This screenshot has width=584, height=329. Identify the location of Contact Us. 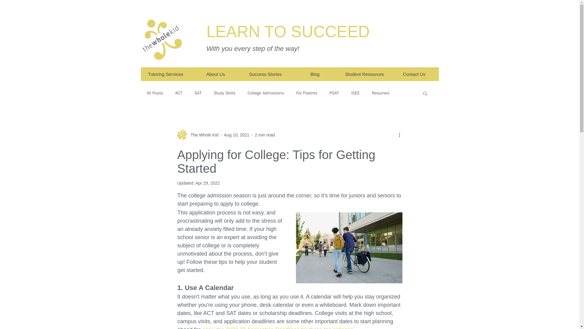
(414, 74).